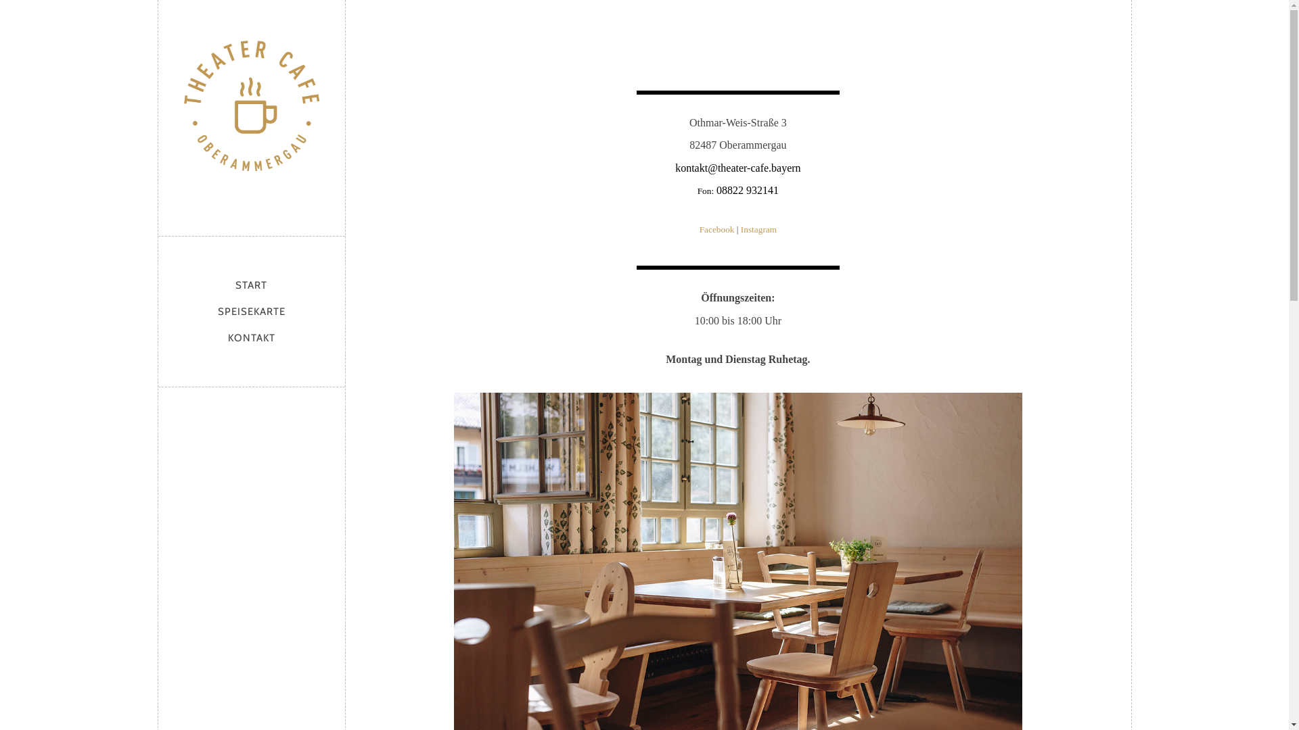 This screenshot has width=1299, height=730. What do you see at coordinates (252, 285) in the screenshot?
I see `START` at bounding box center [252, 285].